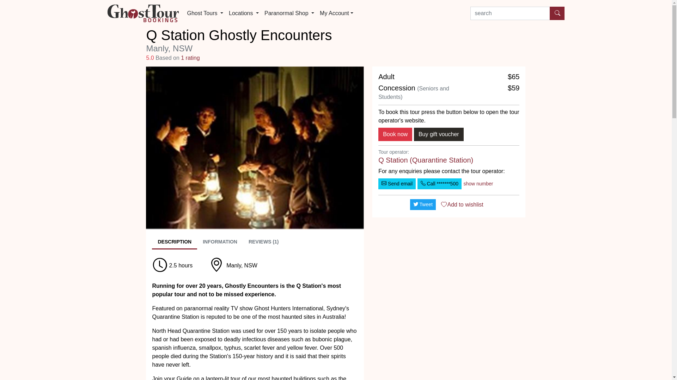  Describe the element at coordinates (478, 184) in the screenshot. I see `show number` at that location.